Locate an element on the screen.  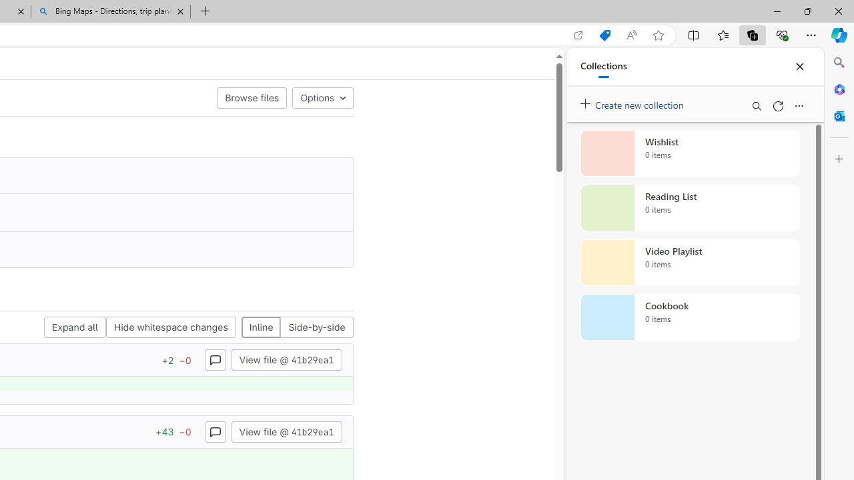
Search is located at coordinates (839, 63).